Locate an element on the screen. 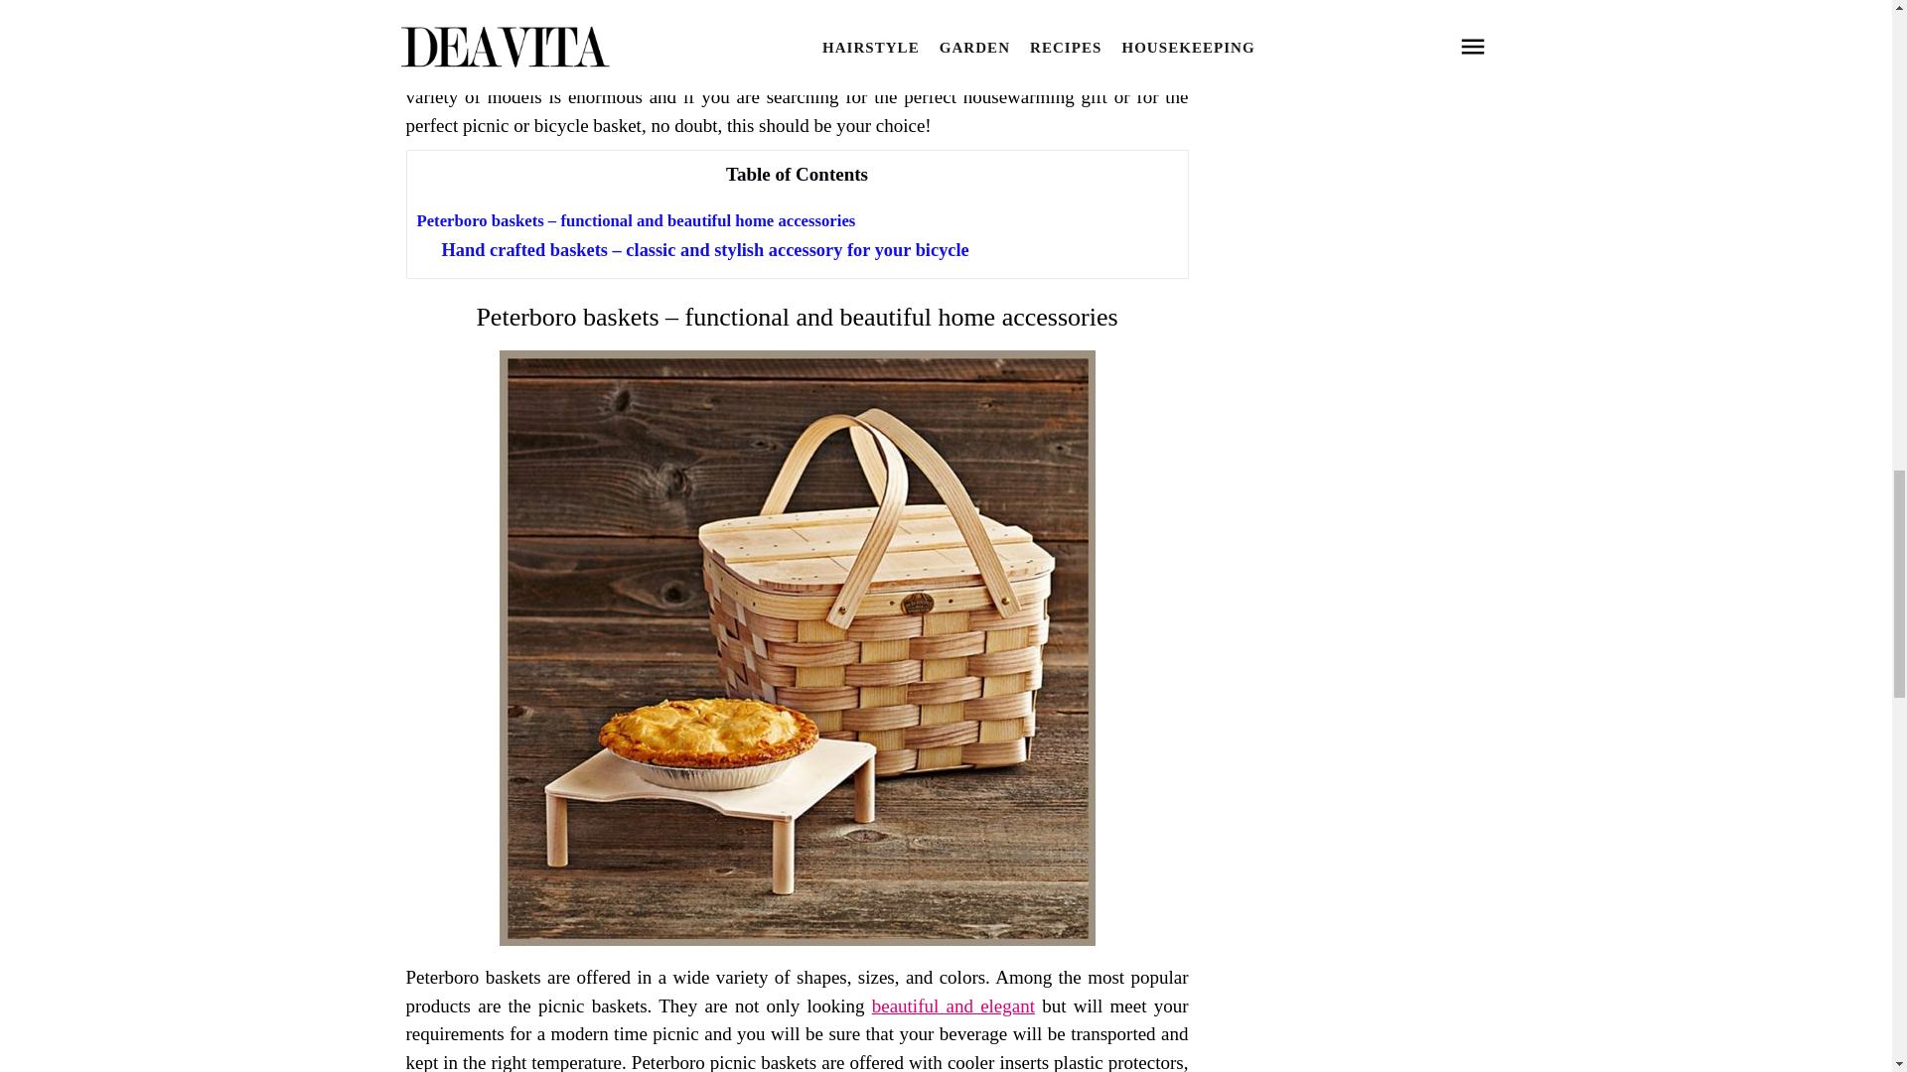  Petrboro-baskets-hand-crafted-picnic -askets is located at coordinates (797, 939).